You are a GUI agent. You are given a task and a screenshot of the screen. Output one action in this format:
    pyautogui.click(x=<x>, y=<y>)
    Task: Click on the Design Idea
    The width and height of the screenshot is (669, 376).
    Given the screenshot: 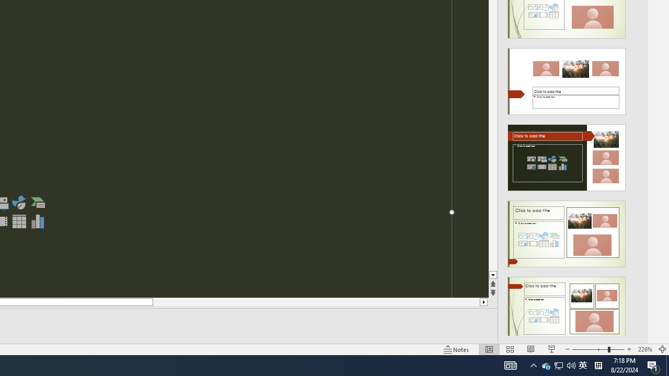 What is the action you would take?
    pyautogui.click(x=567, y=307)
    